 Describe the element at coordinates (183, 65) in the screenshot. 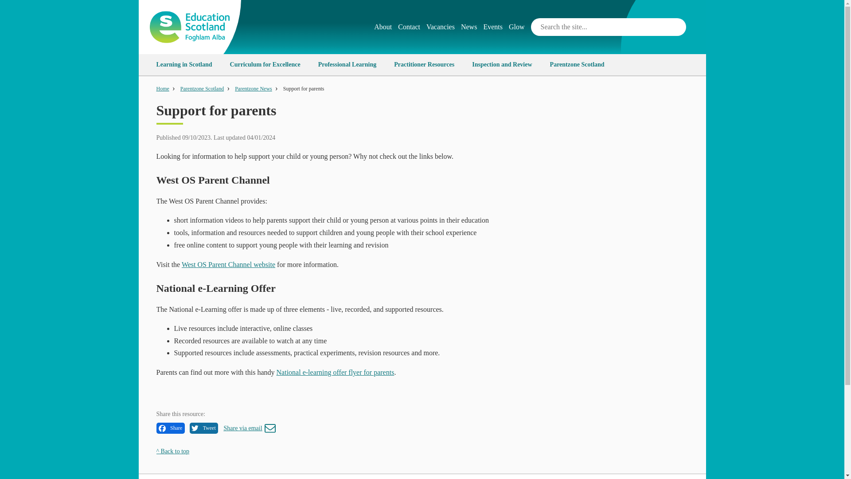

I see `Learning in Scotland` at that location.